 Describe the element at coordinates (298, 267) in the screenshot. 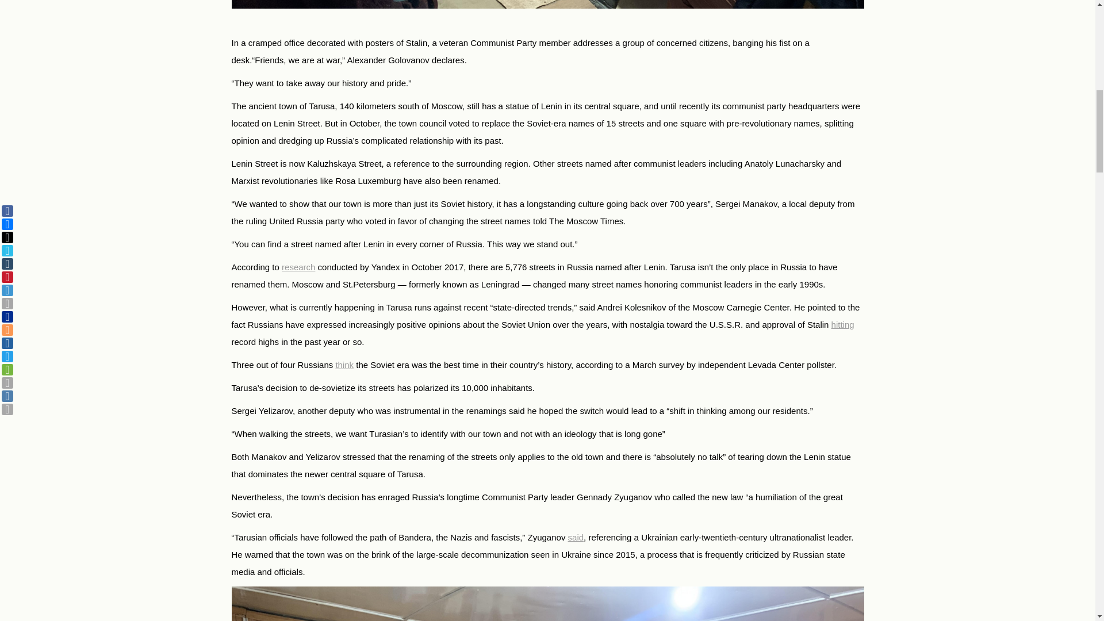

I see `research` at that location.